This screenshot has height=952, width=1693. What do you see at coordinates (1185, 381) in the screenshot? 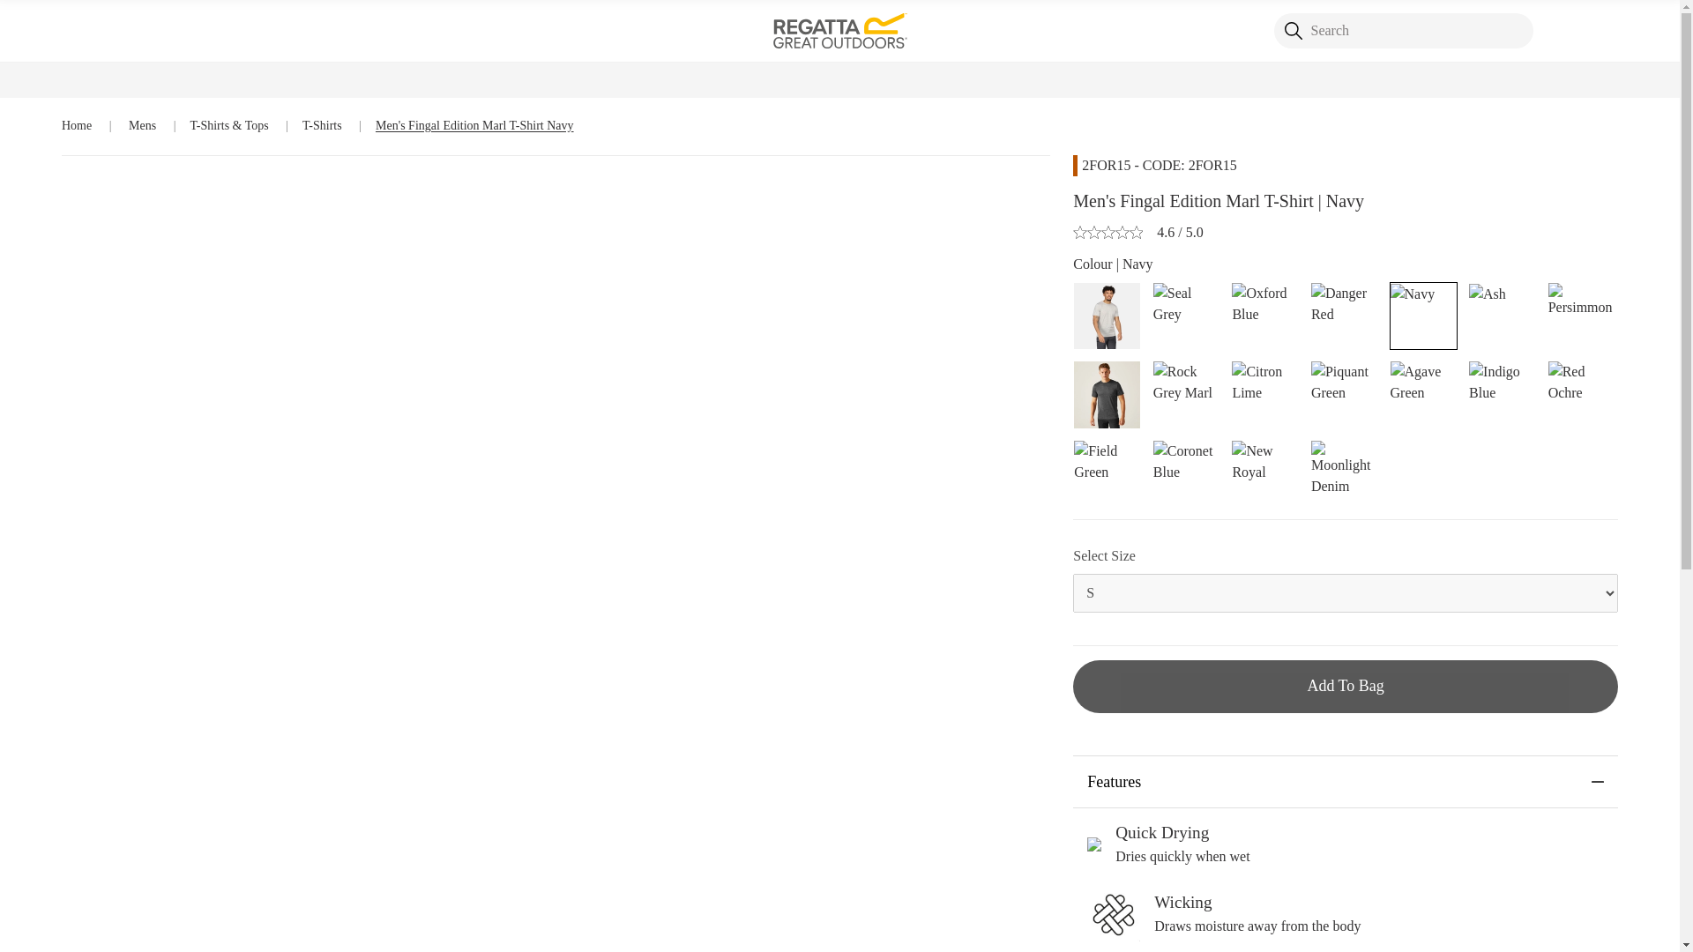
I see `Rock Grey Marl` at bounding box center [1185, 381].